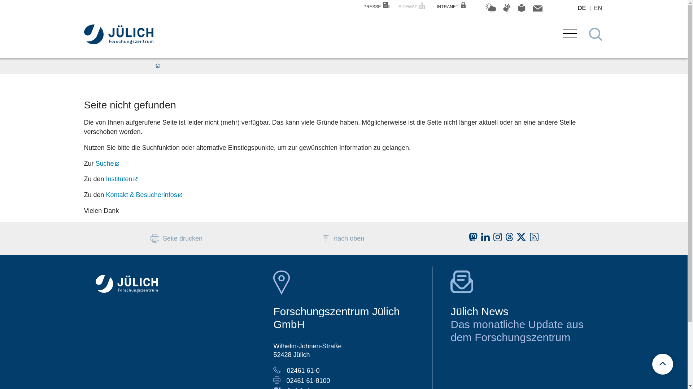  I want to click on Seite drucken, so click(176, 238).